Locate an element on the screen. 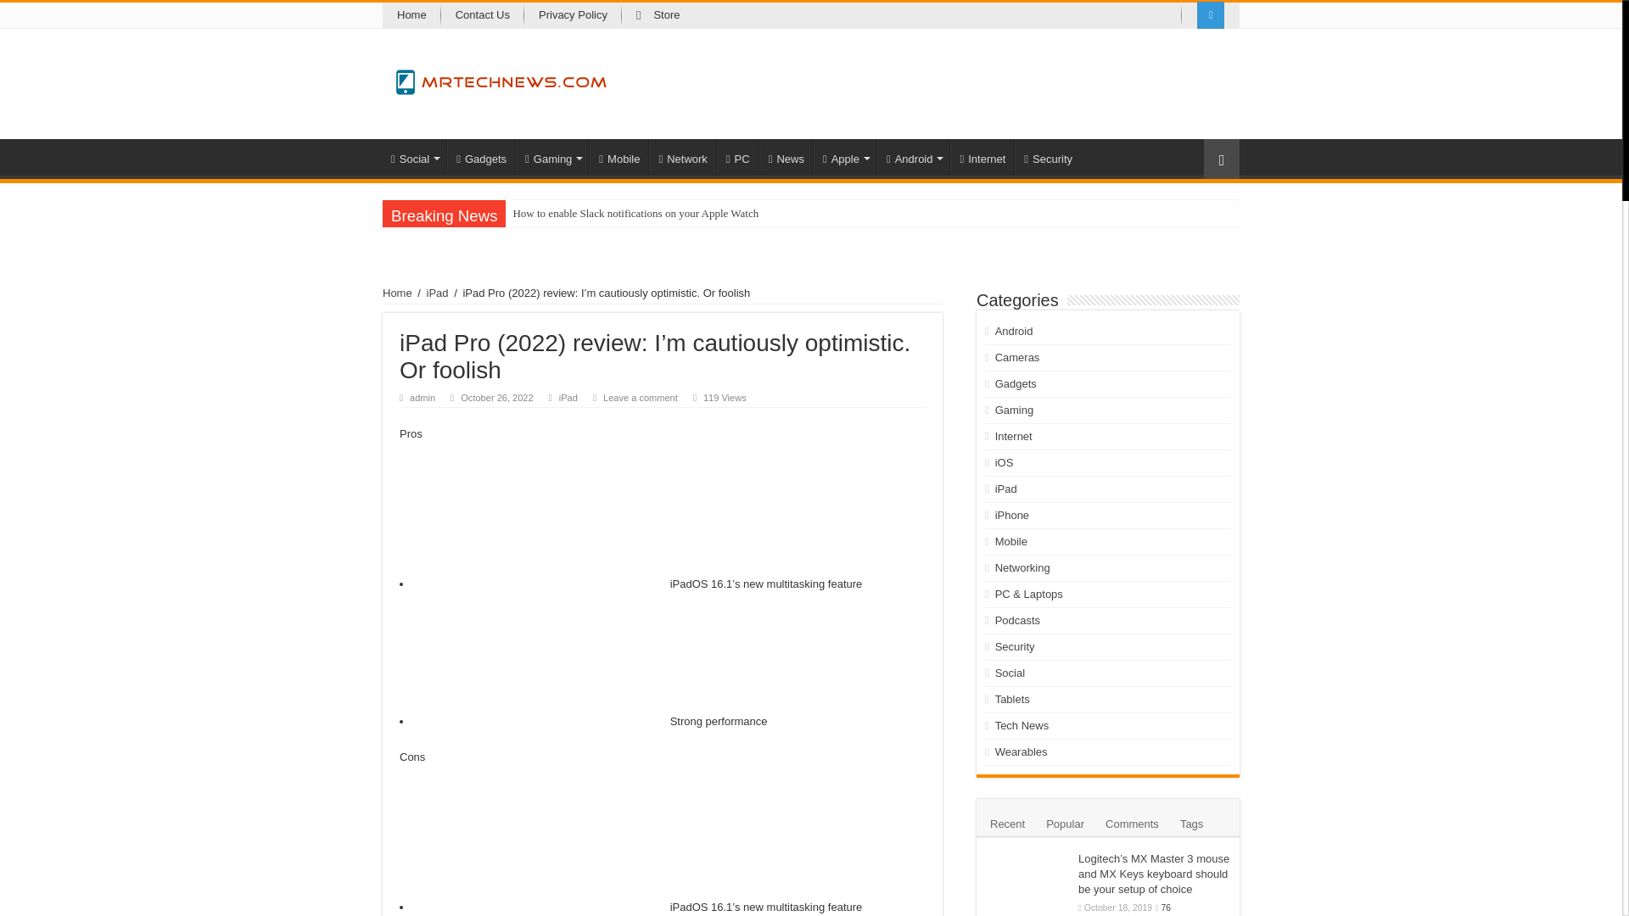 This screenshot has height=916, width=1629. Store is located at coordinates (658, 15).